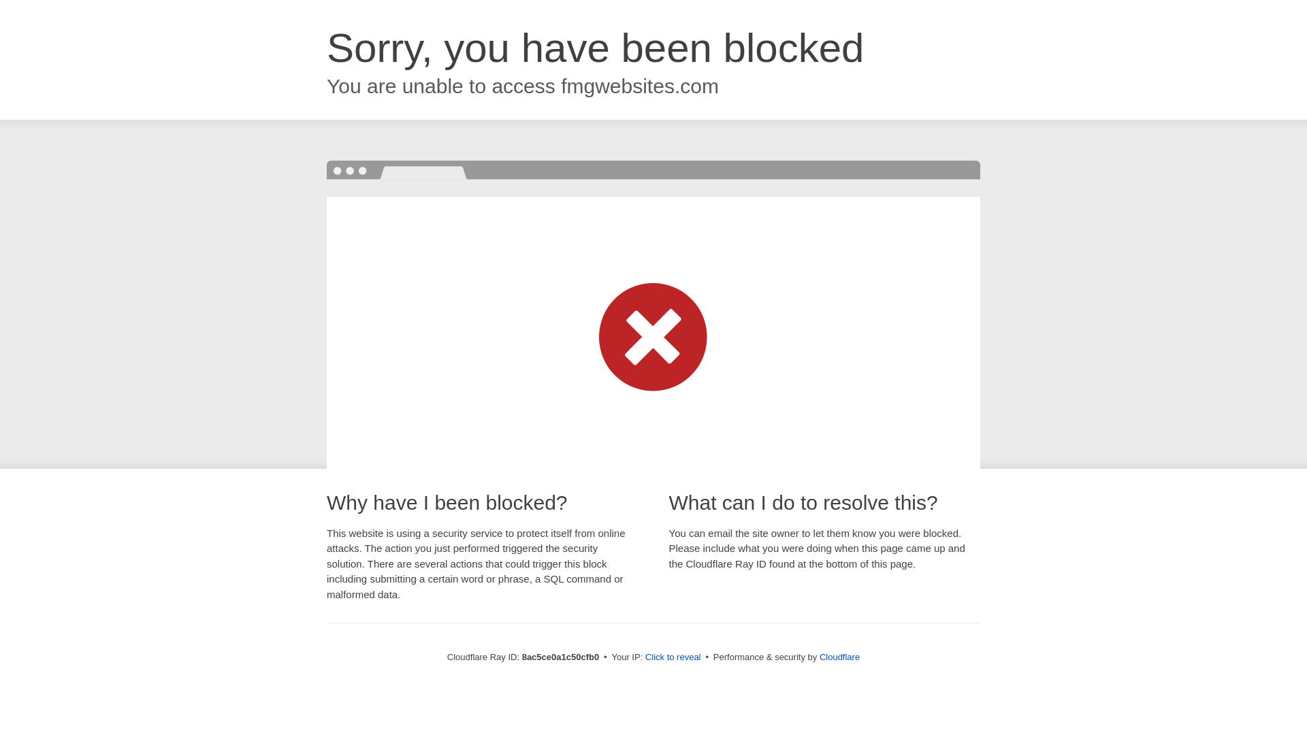 This screenshot has height=735, width=1307. I want to click on Cloudflare, so click(839, 657).